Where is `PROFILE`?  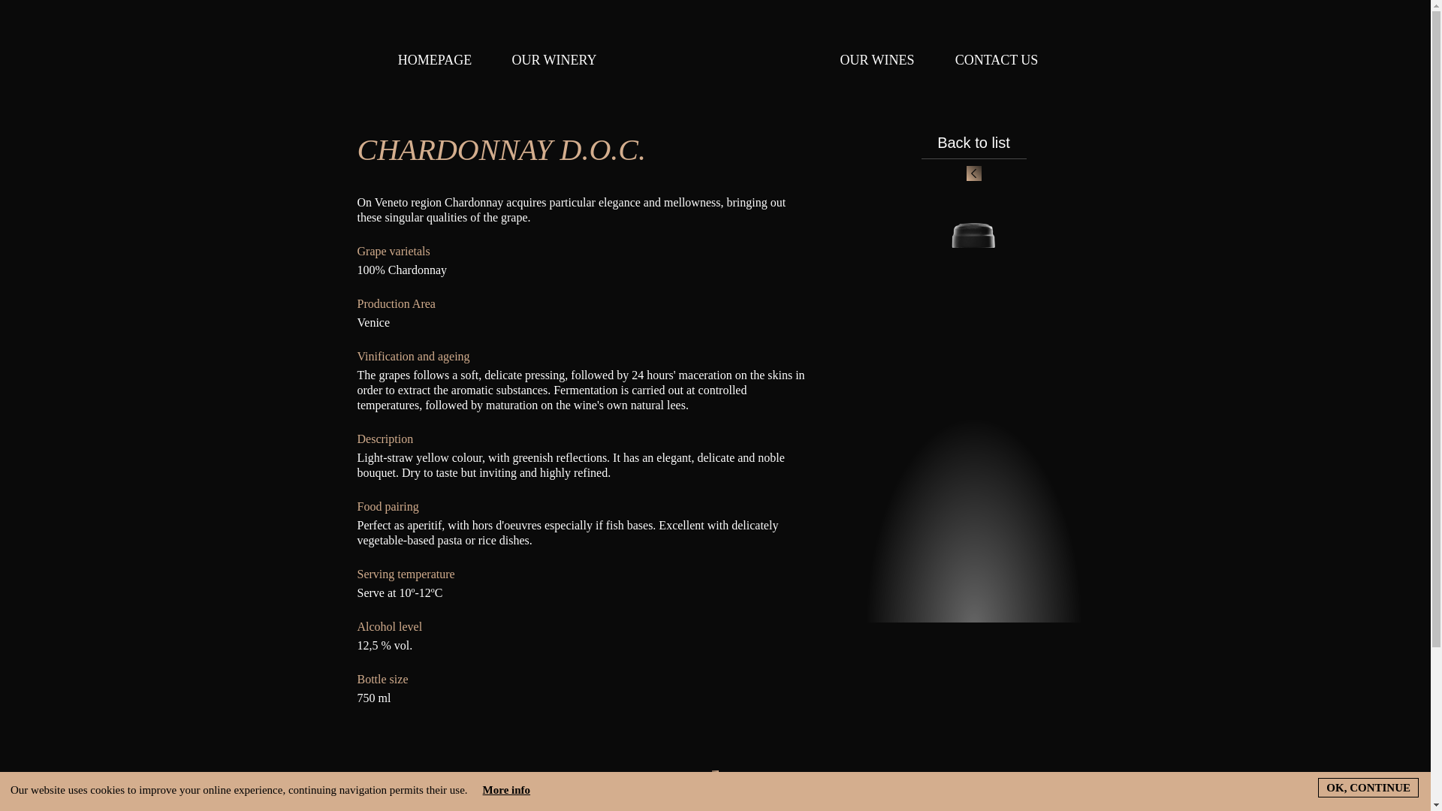 PROFILE is located at coordinates (554, 89).